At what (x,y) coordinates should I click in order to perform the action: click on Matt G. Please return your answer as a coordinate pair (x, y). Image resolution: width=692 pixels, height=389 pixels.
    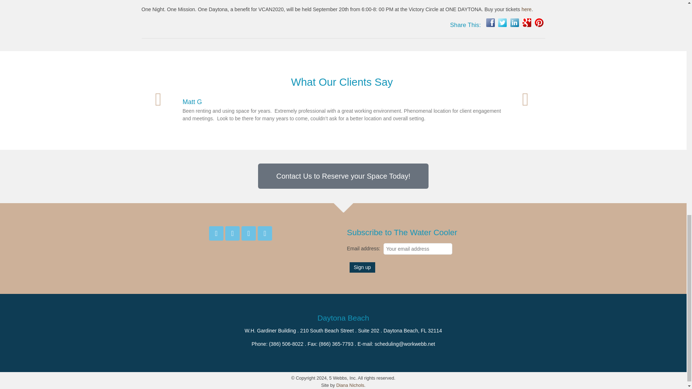
    Looking at the image, I should click on (192, 102).